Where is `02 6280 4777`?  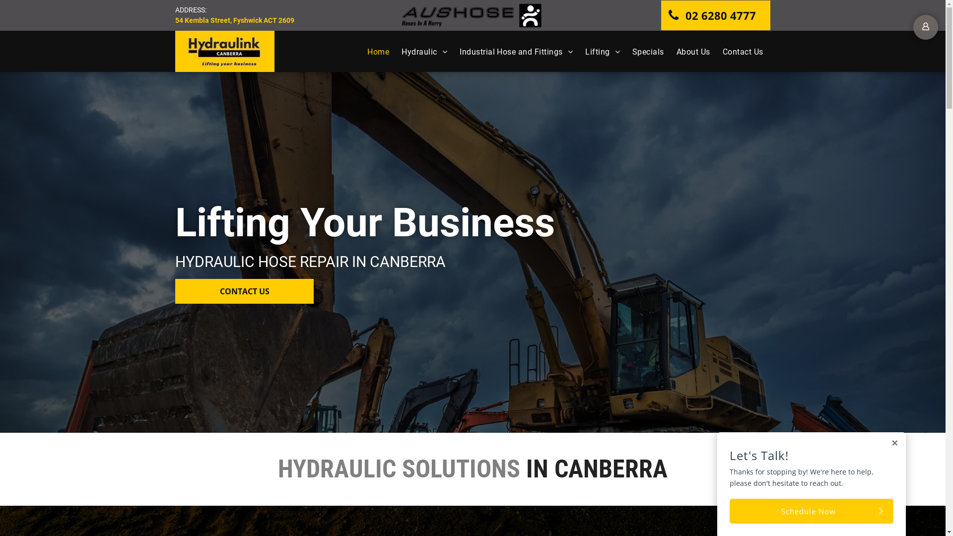
02 6280 4777 is located at coordinates (716, 15).